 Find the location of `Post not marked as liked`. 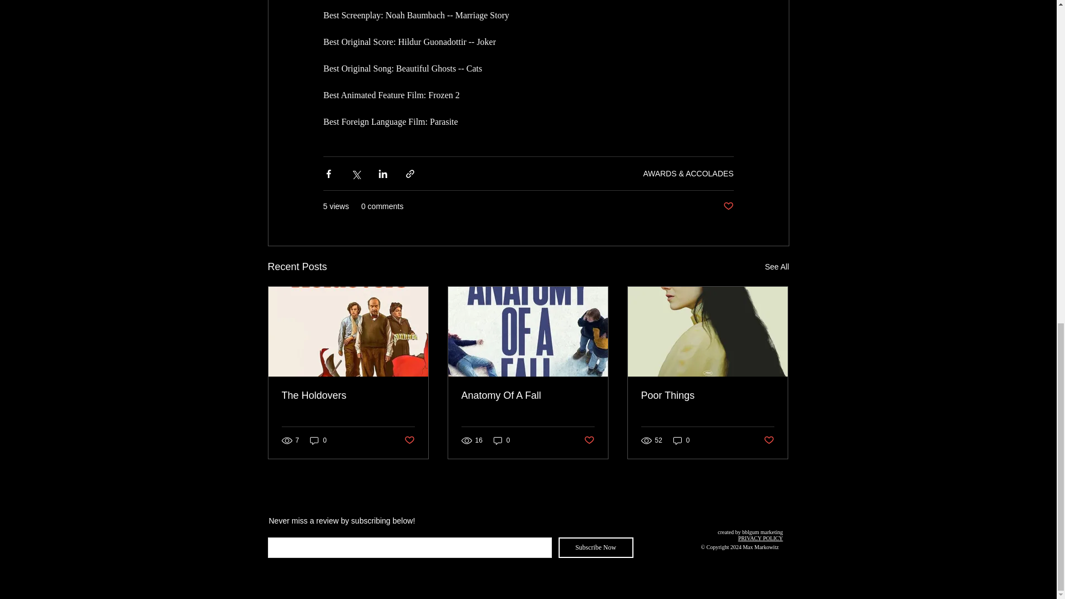

Post not marked as liked is located at coordinates (769, 440).